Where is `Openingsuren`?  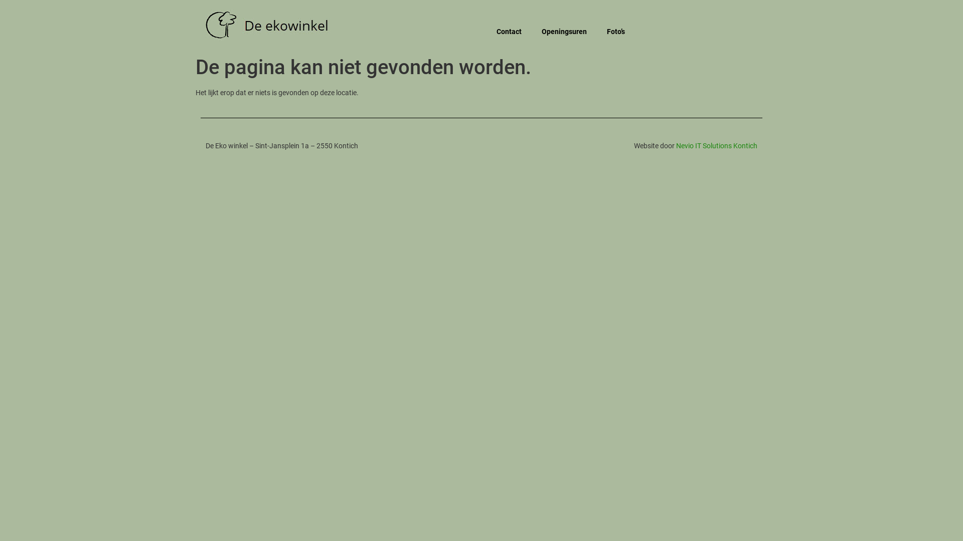 Openingsuren is located at coordinates (564, 32).